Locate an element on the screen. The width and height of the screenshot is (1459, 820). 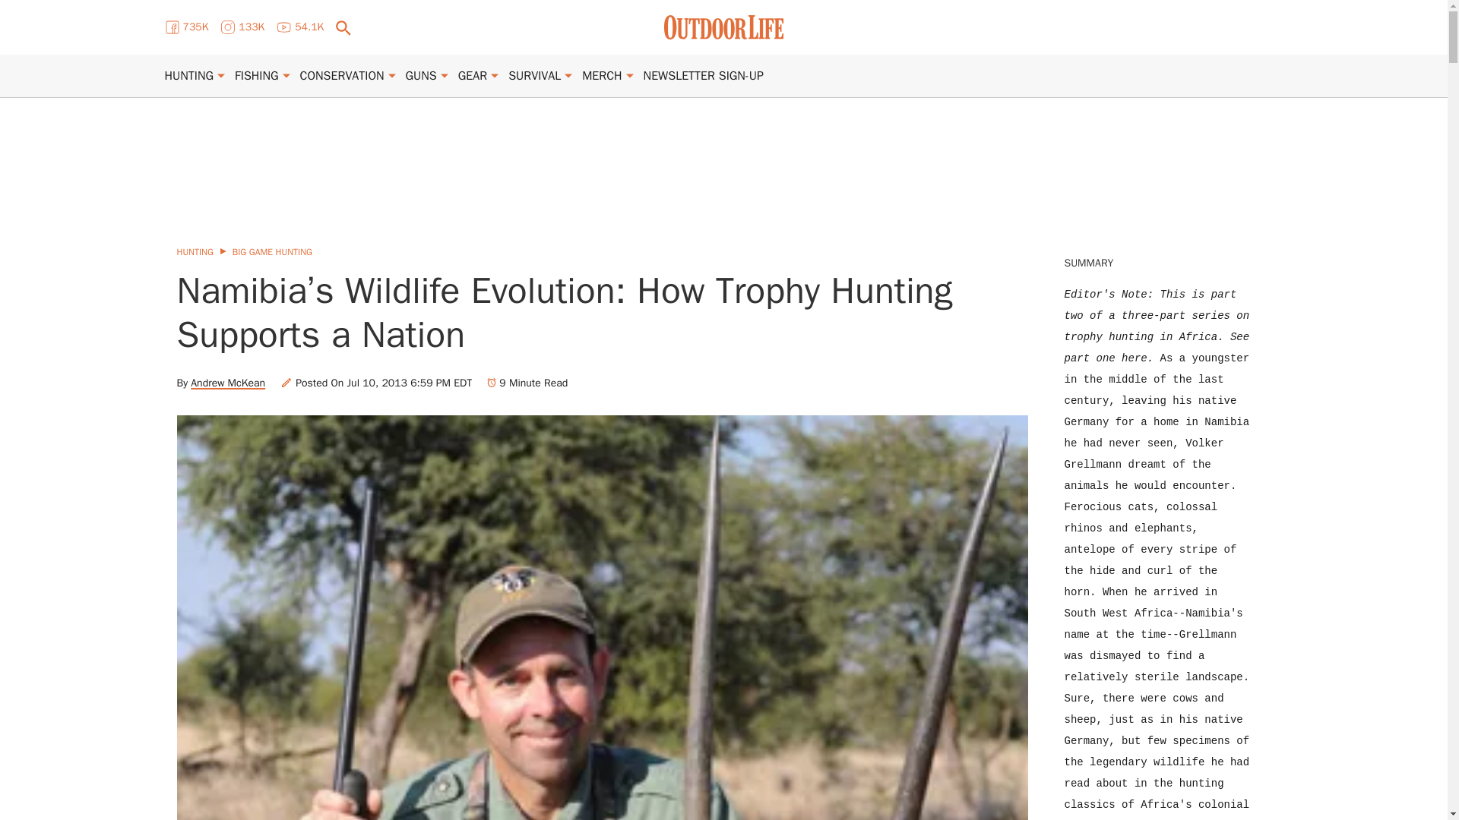
Merch is located at coordinates (602, 76).